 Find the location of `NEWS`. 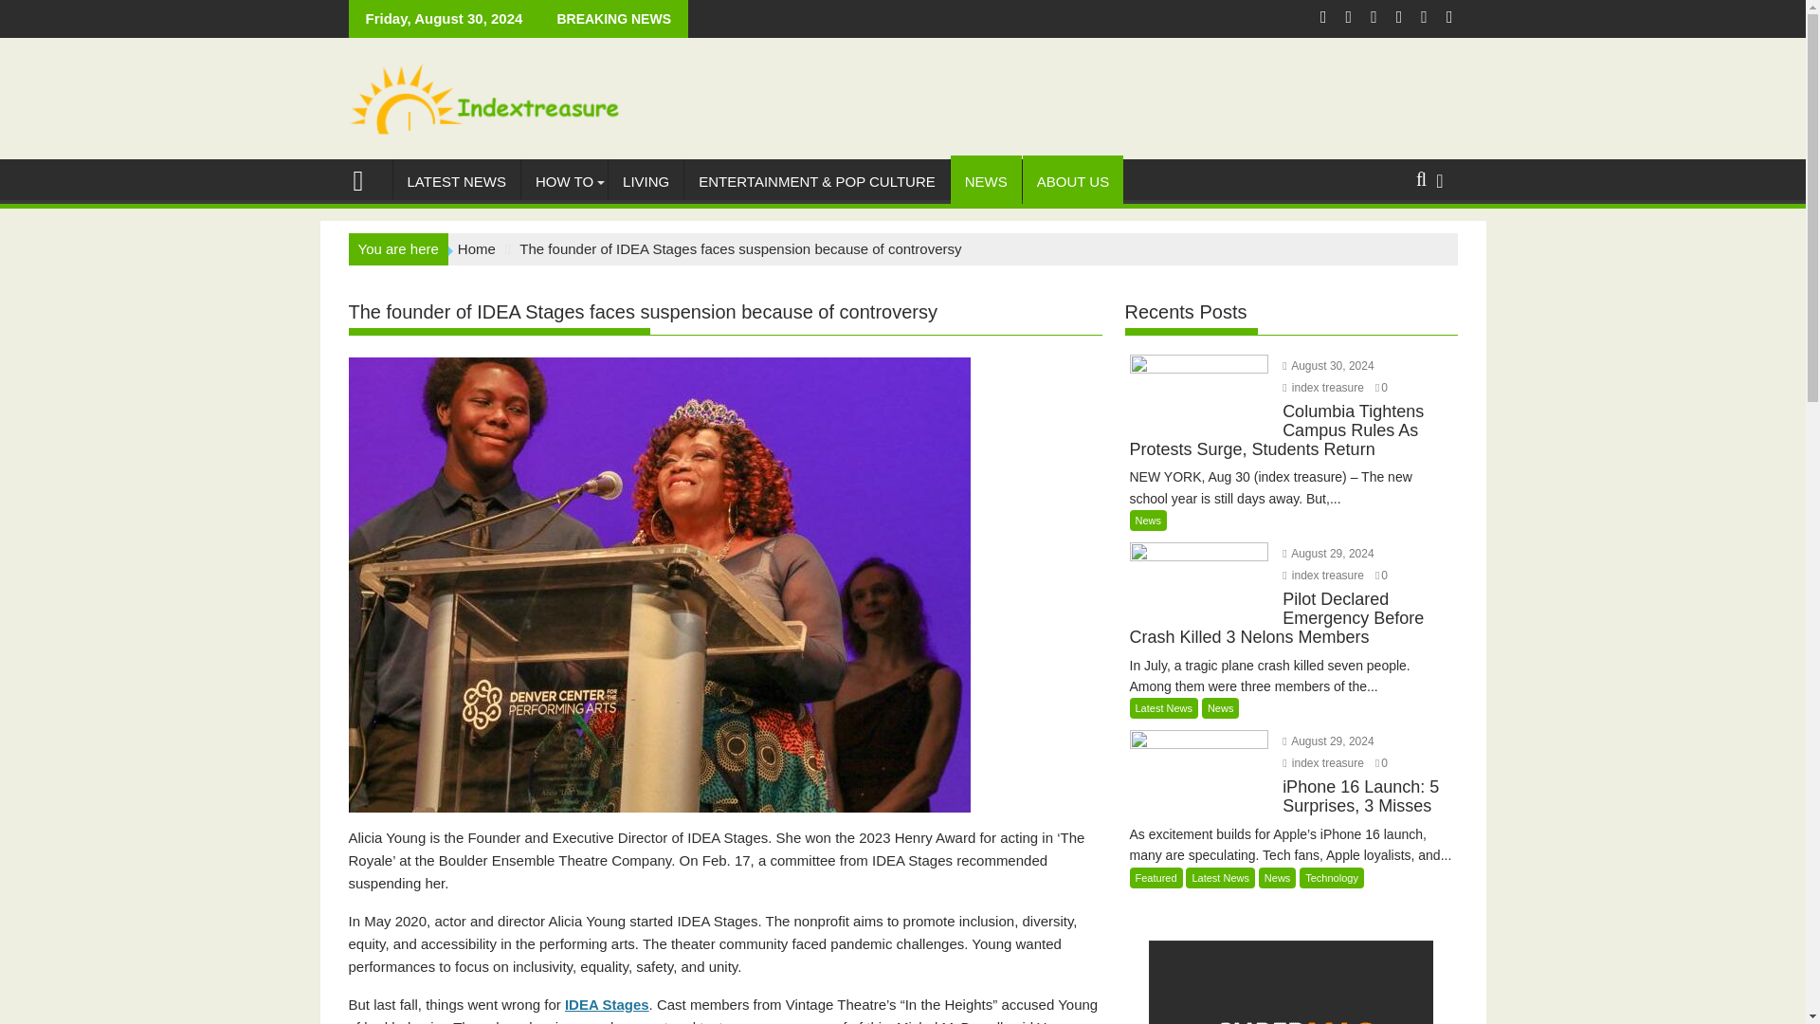

NEWS is located at coordinates (986, 182).